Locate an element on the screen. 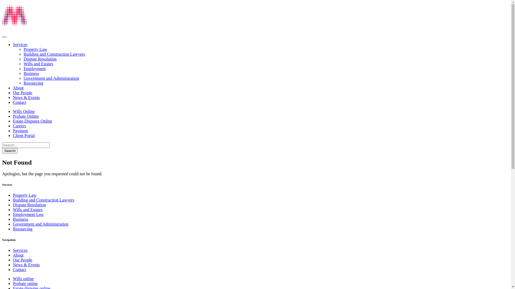  Our People is located at coordinates (23, 260).